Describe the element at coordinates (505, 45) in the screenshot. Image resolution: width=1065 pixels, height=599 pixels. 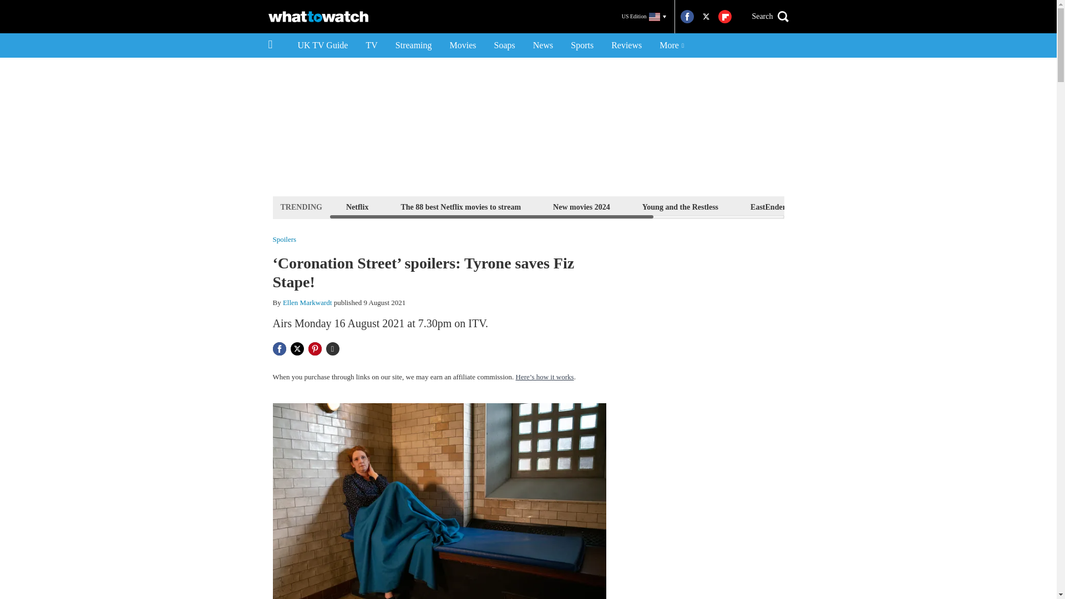
I see `Soaps` at that location.